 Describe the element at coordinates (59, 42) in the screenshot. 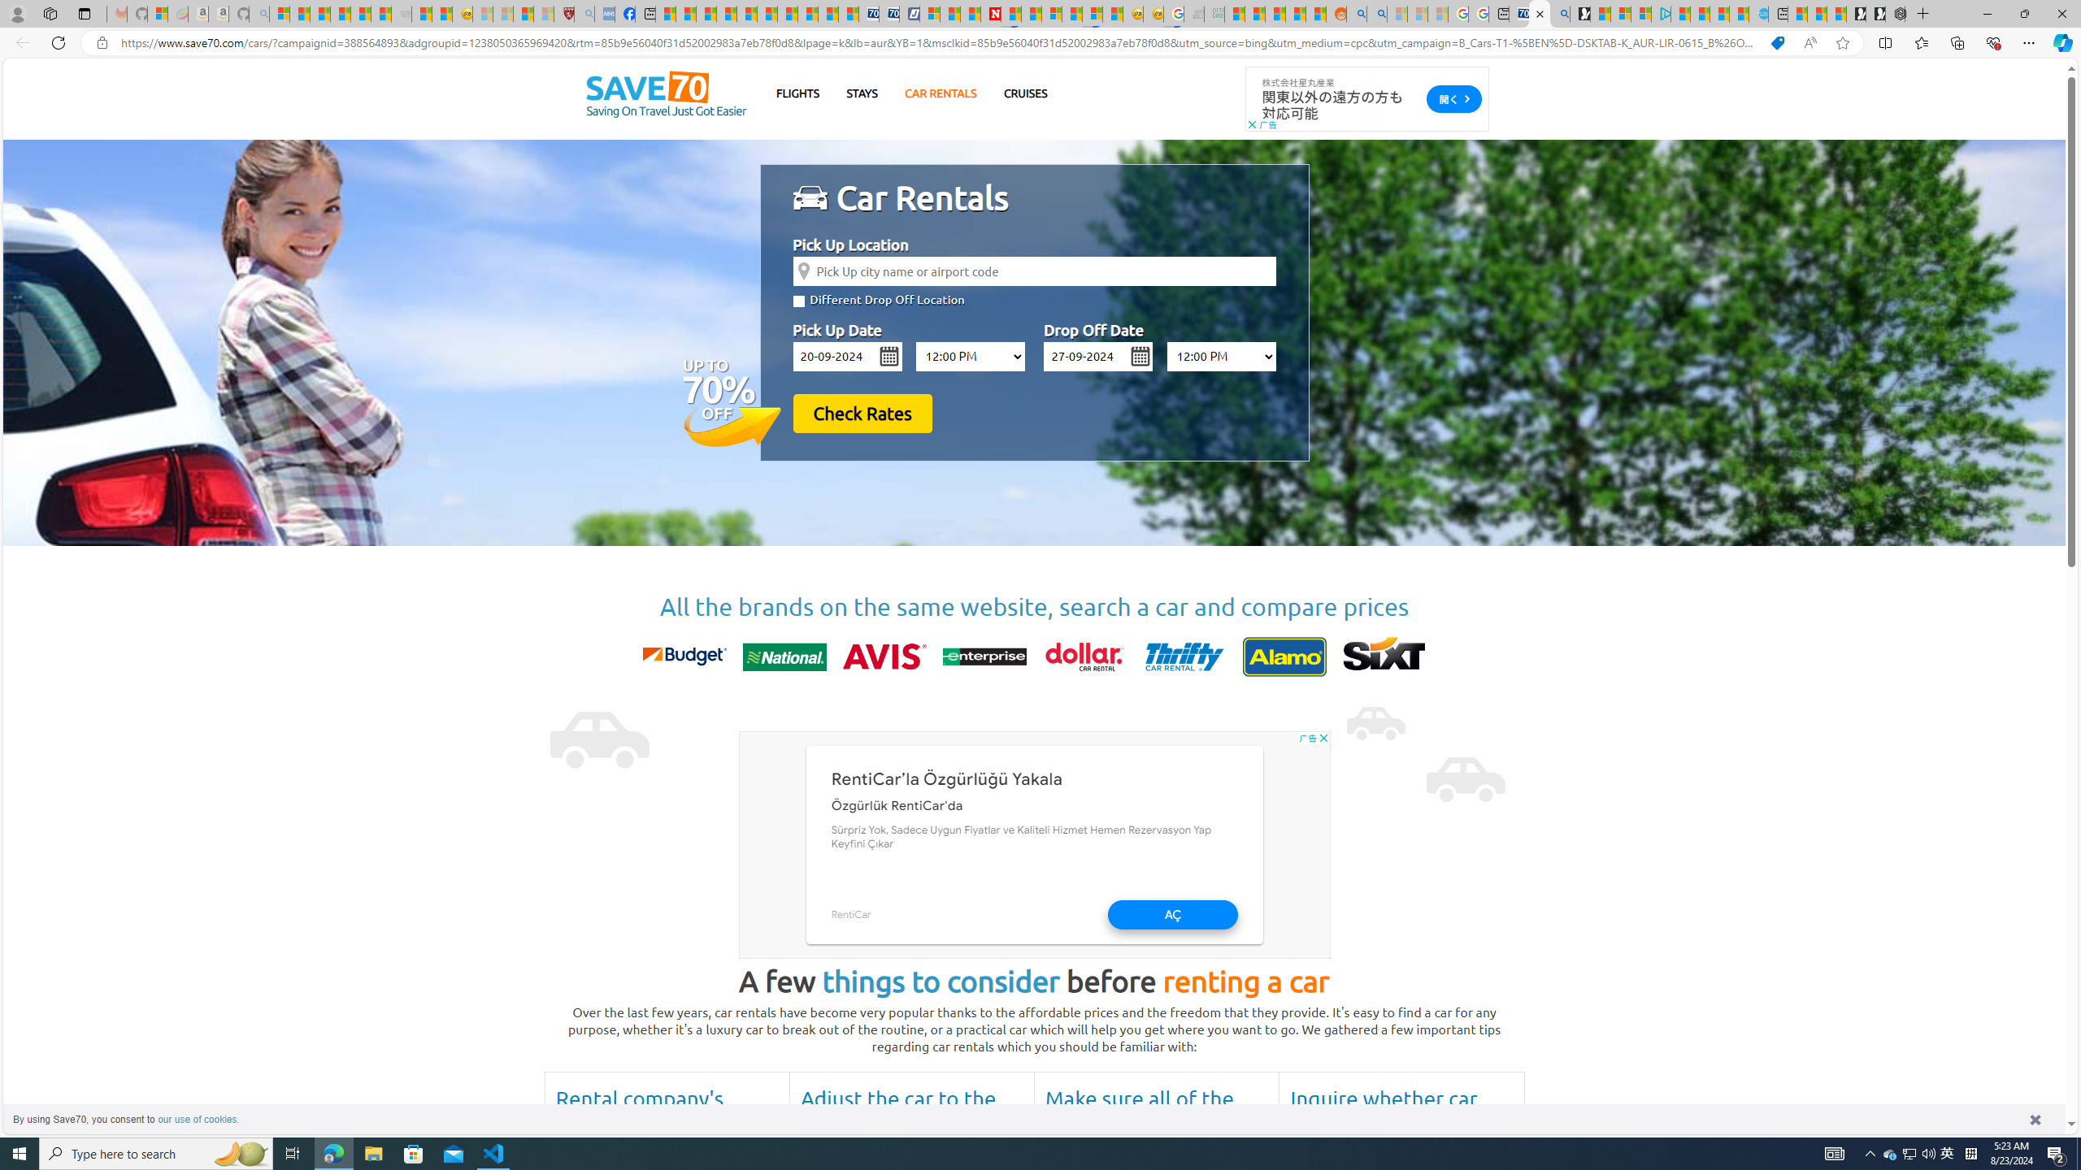

I see `Refresh` at that location.